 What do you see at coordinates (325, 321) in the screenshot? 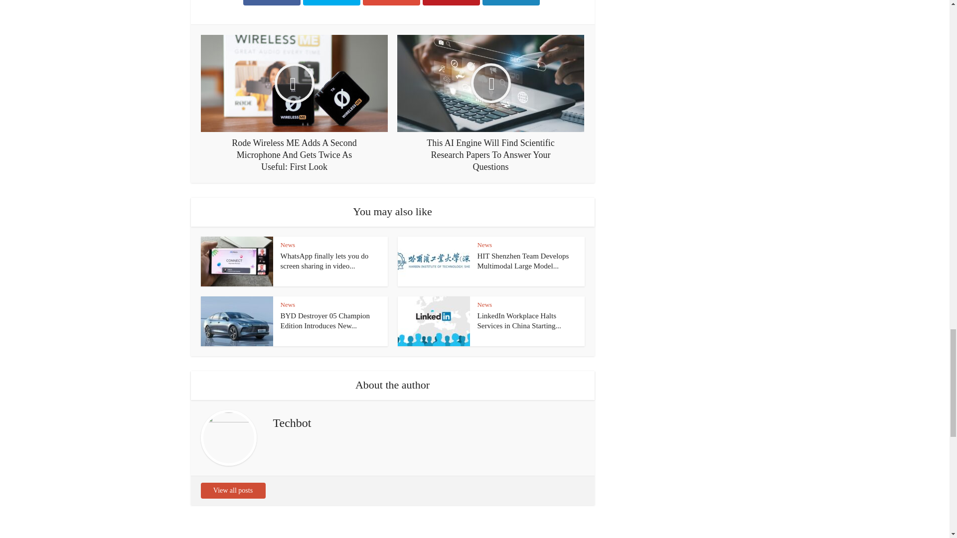
I see `BYD Destroyer 05 Champion Edition Introduces New Version` at bounding box center [325, 321].